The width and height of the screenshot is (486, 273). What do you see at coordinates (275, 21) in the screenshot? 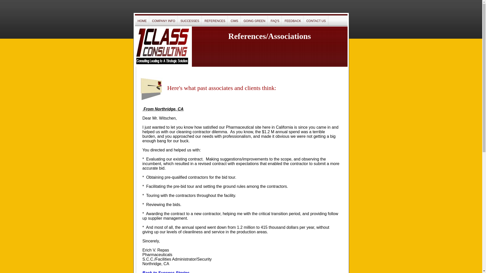
I see `FAQ'S` at bounding box center [275, 21].